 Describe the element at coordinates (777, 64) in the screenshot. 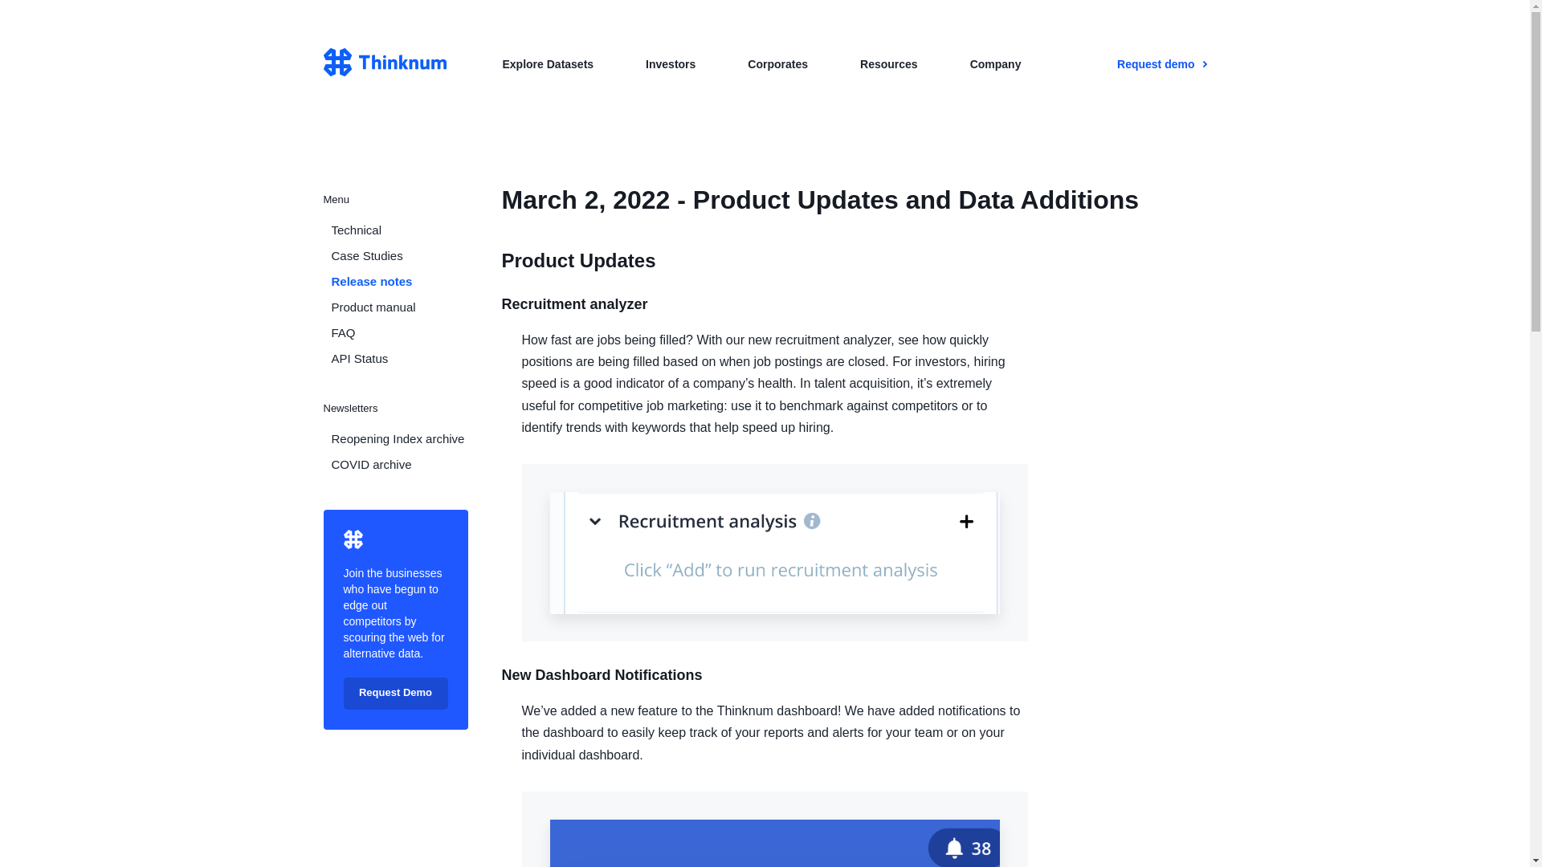

I see `Corporates` at that location.